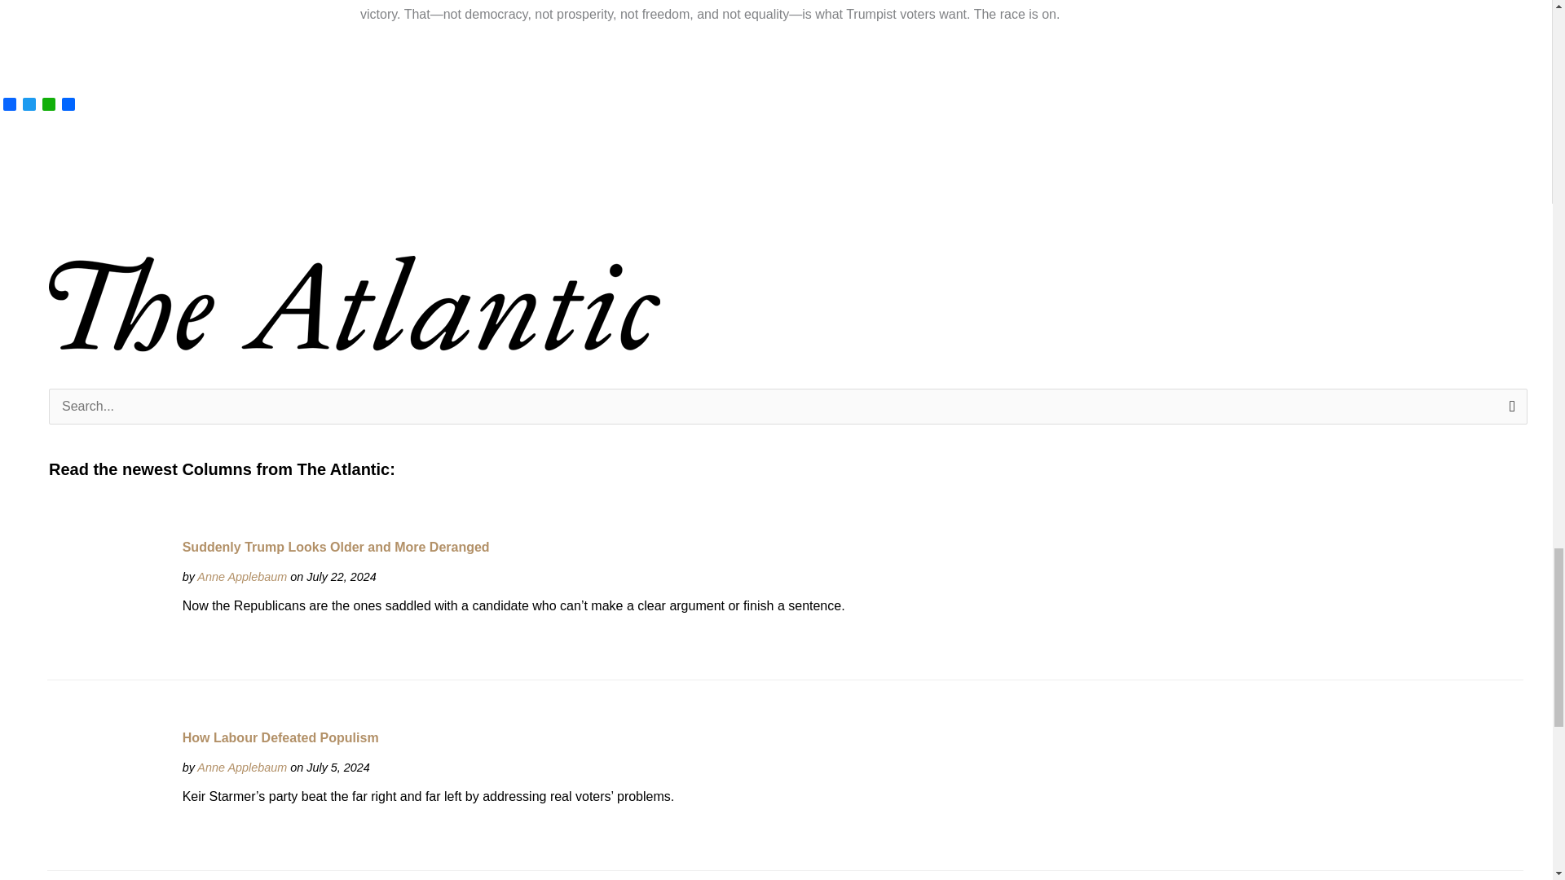  Describe the element at coordinates (49, 105) in the screenshot. I see `WhatsApp` at that location.